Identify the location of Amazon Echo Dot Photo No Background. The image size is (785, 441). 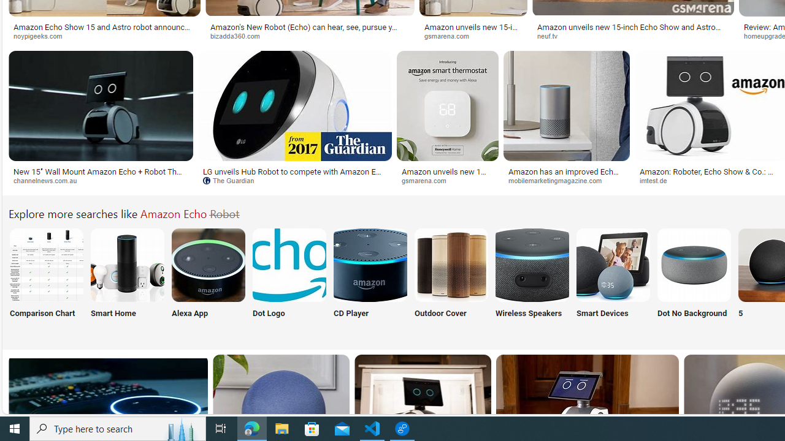
(694, 265).